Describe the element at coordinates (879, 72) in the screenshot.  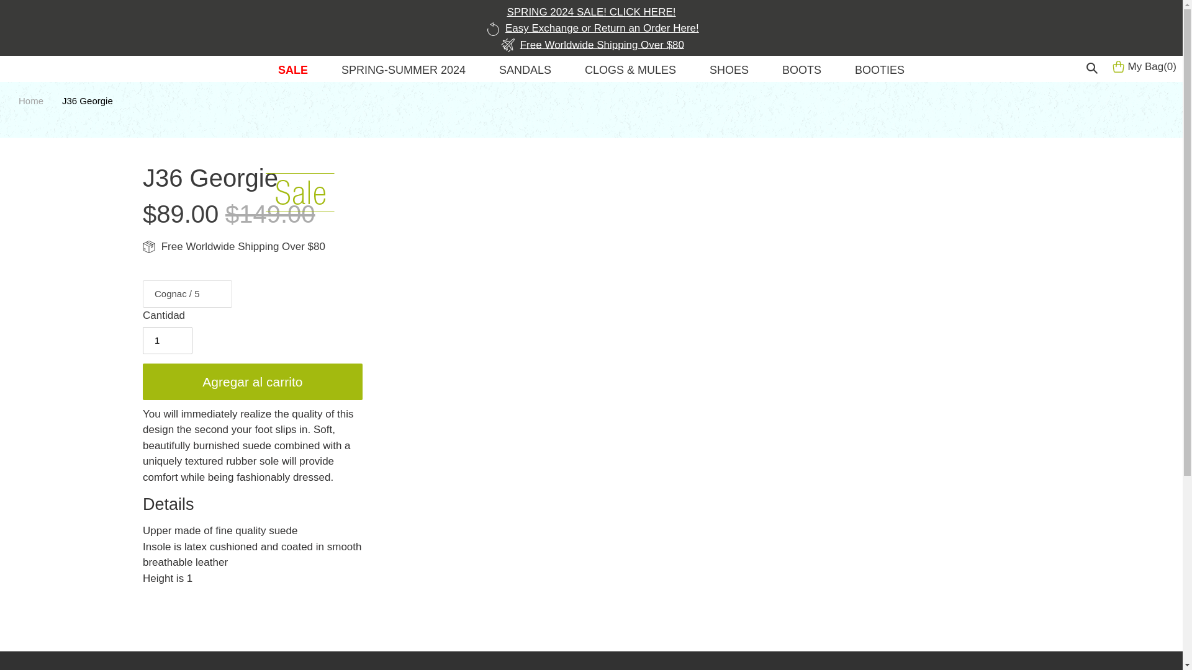
I see `BOOTIES` at that location.